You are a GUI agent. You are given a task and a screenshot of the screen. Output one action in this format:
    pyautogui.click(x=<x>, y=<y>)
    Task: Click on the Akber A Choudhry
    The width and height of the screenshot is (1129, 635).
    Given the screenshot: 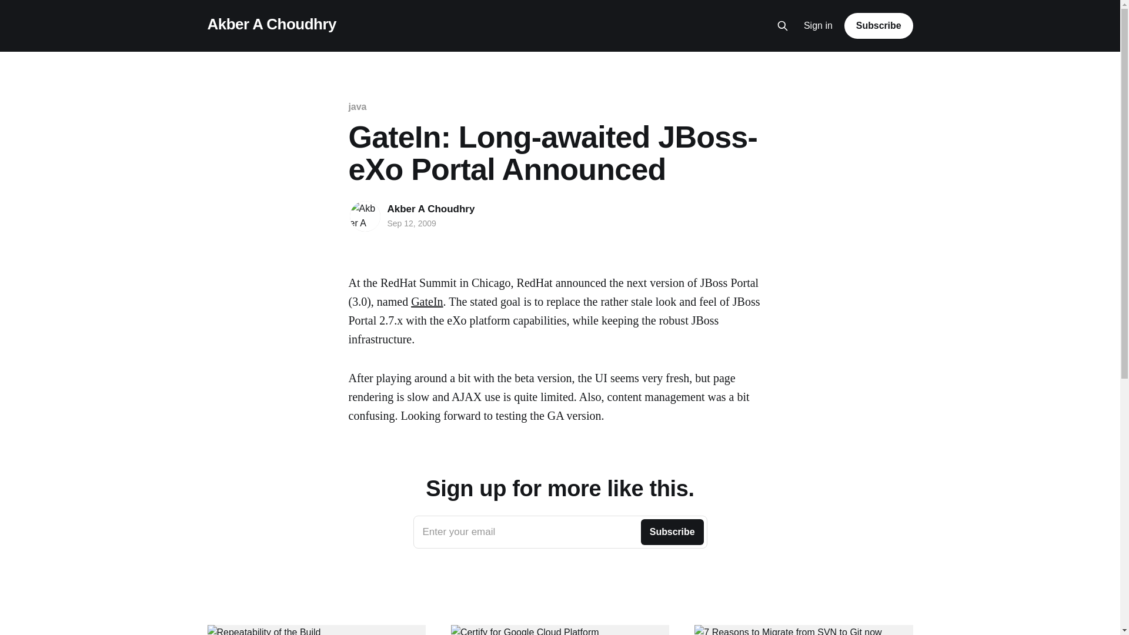 What is the action you would take?
    pyautogui.click(x=270, y=24)
    